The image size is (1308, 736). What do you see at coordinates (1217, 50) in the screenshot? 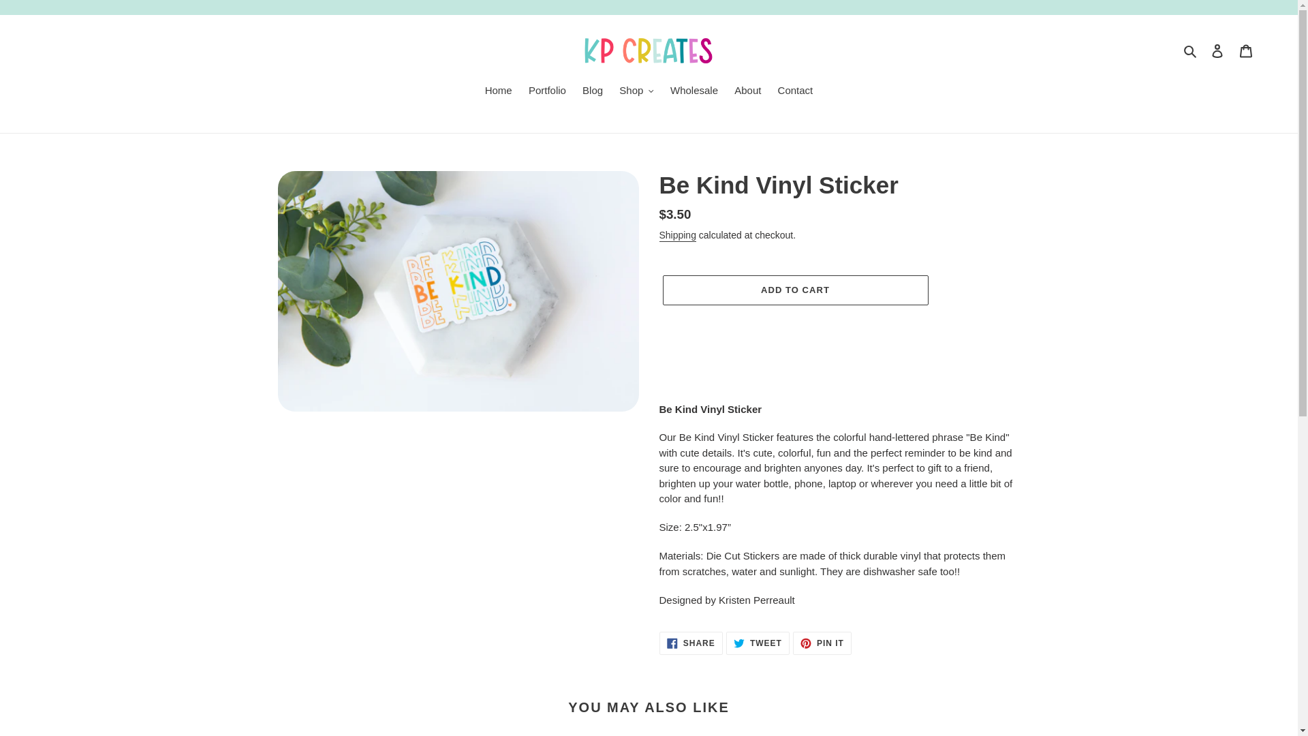
I see `Log in` at bounding box center [1217, 50].